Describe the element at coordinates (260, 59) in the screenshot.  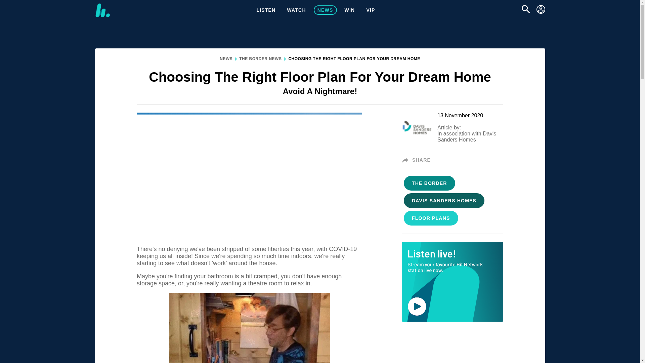
I see `THE BORDER NEWS` at that location.